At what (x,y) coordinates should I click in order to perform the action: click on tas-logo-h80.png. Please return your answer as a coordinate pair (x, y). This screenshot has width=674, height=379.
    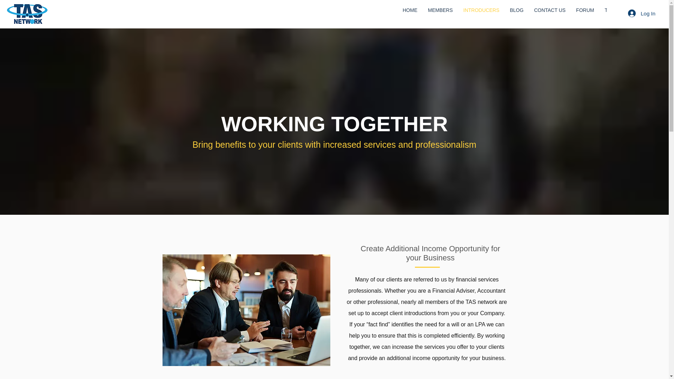
    Looking at the image, I should click on (27, 13).